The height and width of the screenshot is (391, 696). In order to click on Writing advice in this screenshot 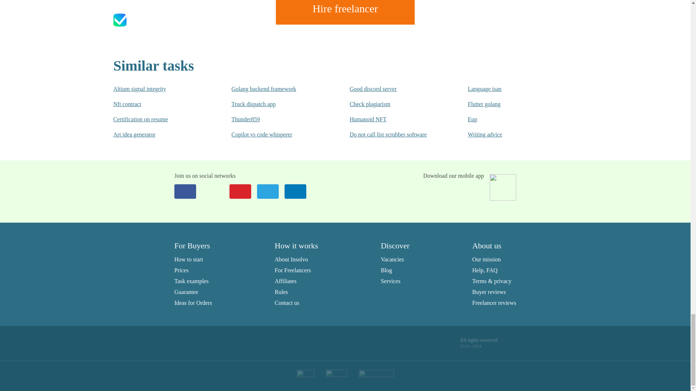, I will do `click(512, 135)`.